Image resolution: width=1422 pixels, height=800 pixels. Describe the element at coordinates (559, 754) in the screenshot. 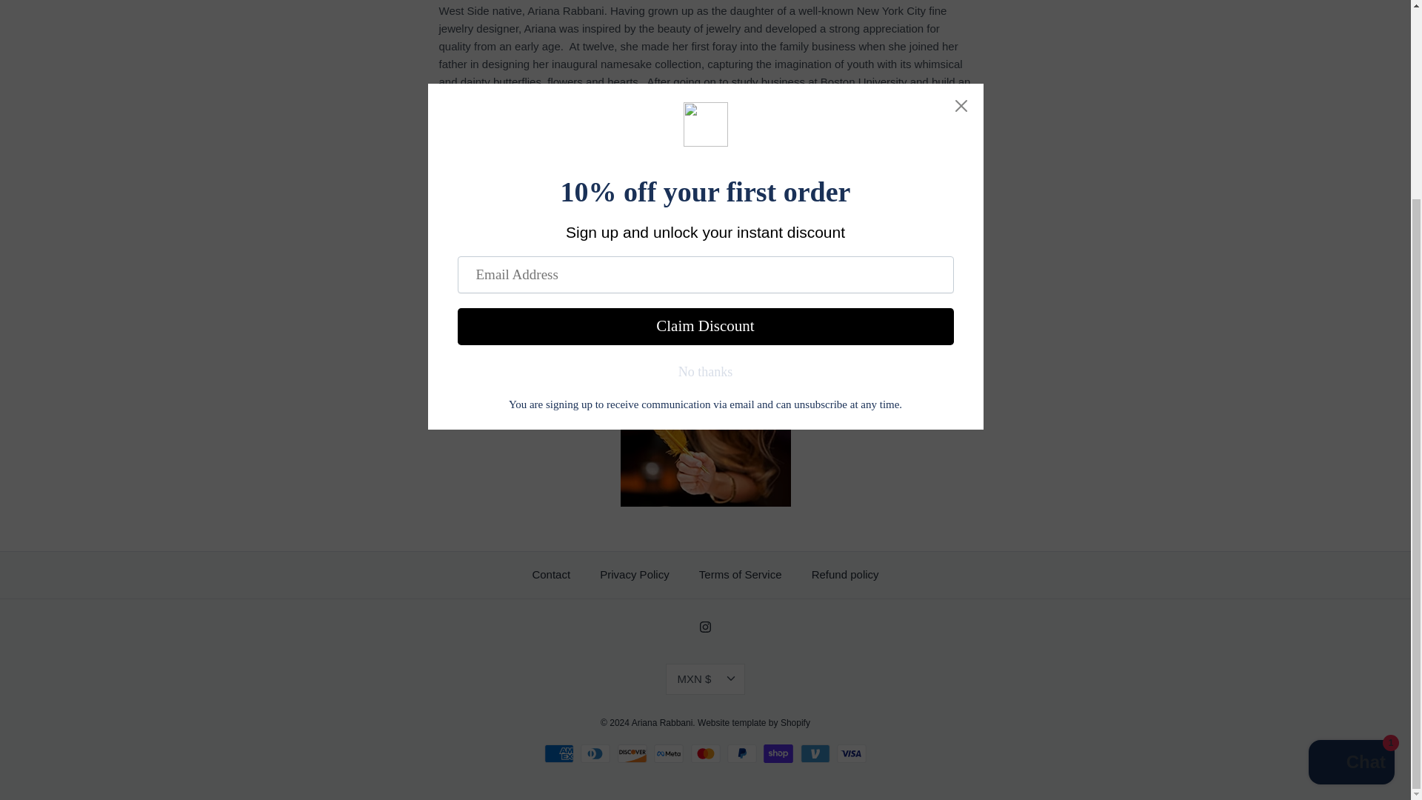

I see `American Express` at that location.